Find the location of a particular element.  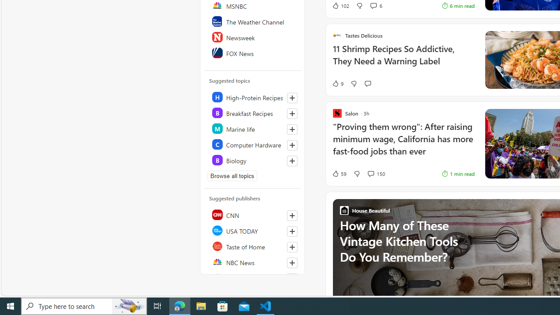

9 Like is located at coordinates (338, 84).